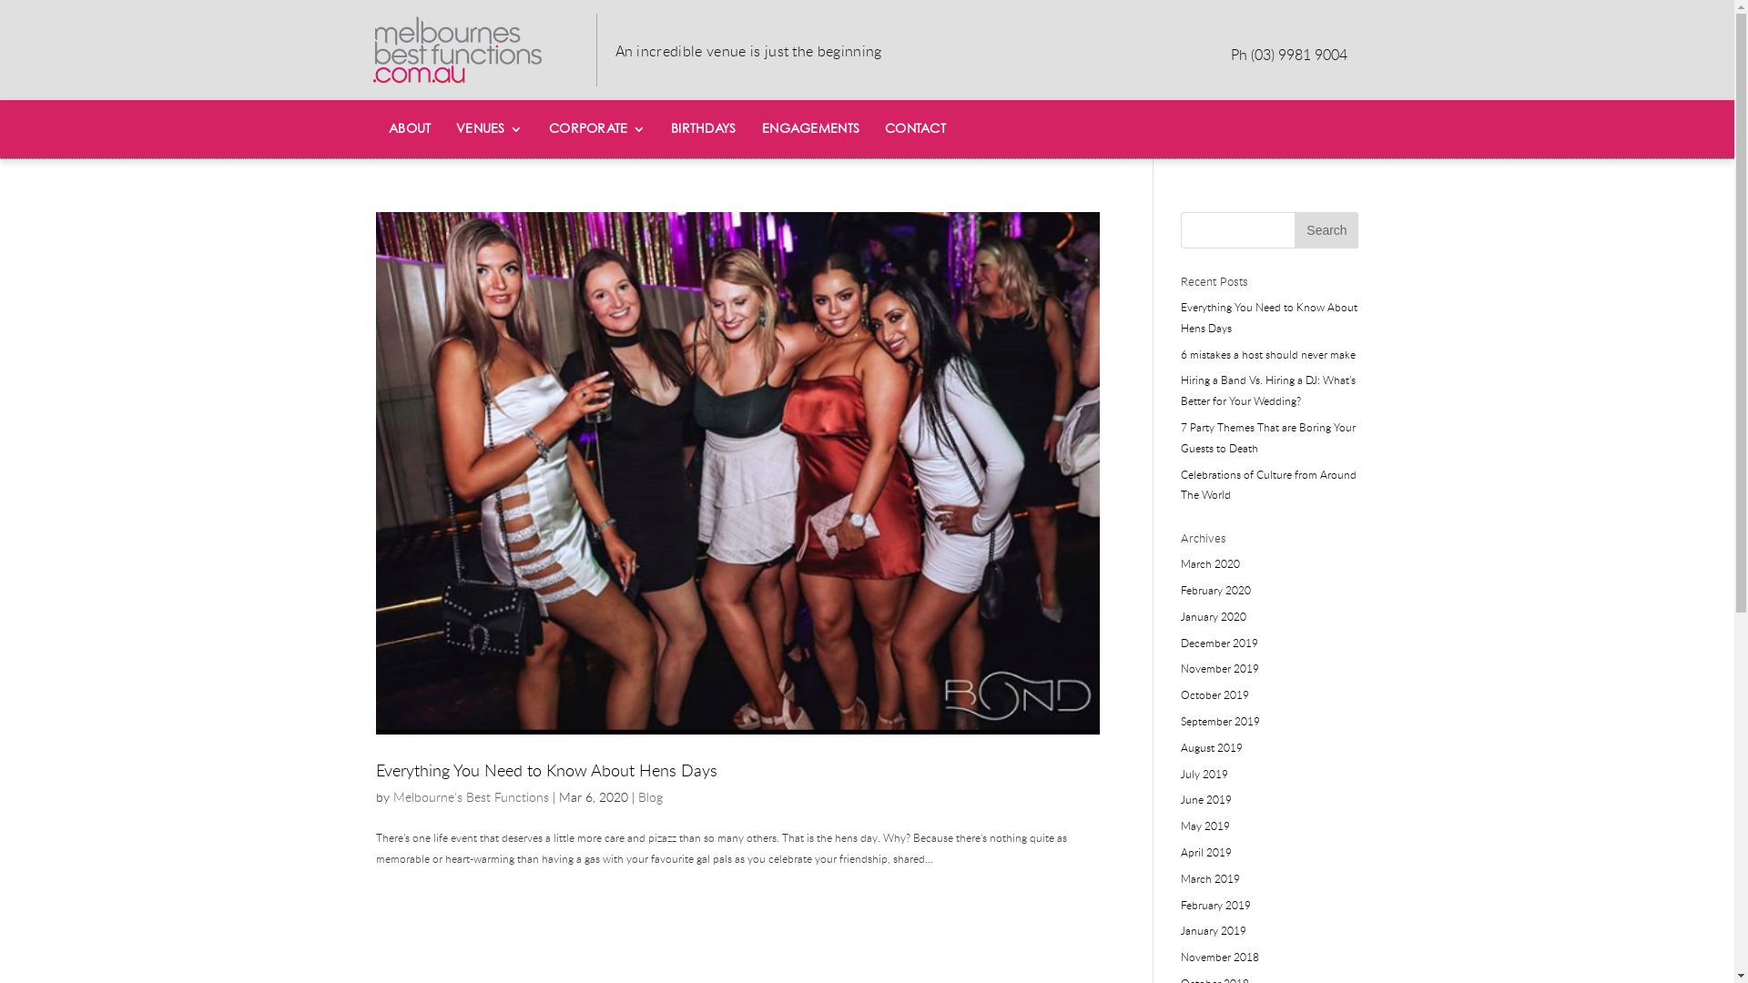 The width and height of the screenshot is (1748, 983). Describe the element at coordinates (1269, 484) in the screenshot. I see `Celebrations of Culture from Around The World` at that location.